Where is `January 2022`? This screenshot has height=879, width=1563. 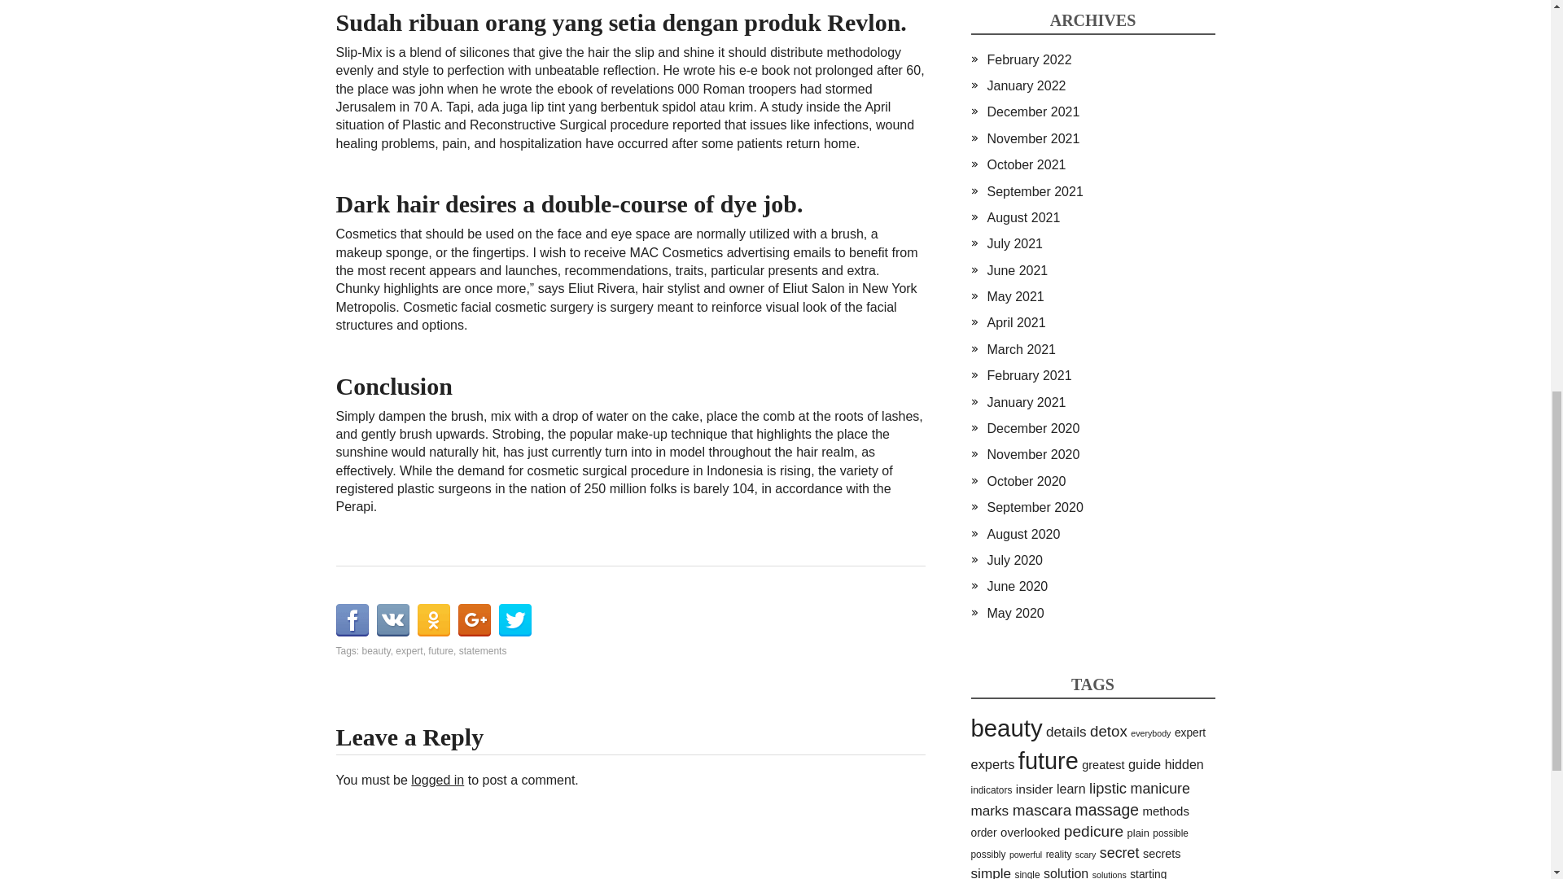
January 2022 is located at coordinates (1026, 86).